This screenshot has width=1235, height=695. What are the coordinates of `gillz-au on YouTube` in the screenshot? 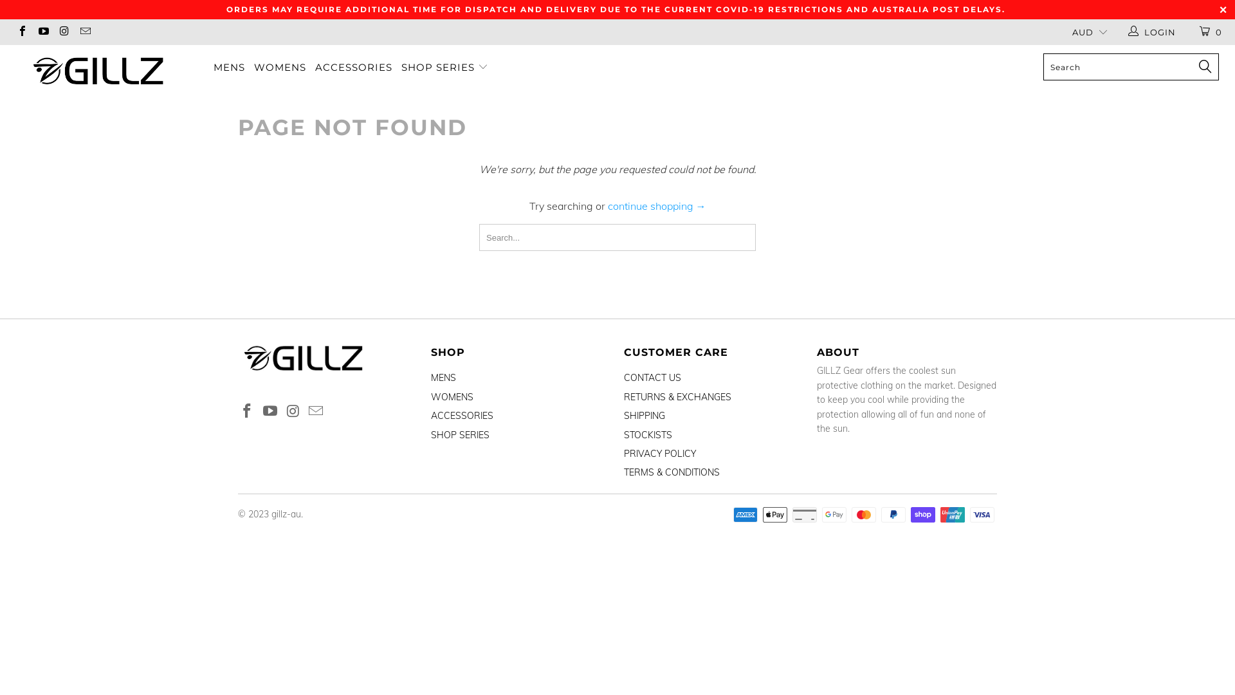 It's located at (42, 32).